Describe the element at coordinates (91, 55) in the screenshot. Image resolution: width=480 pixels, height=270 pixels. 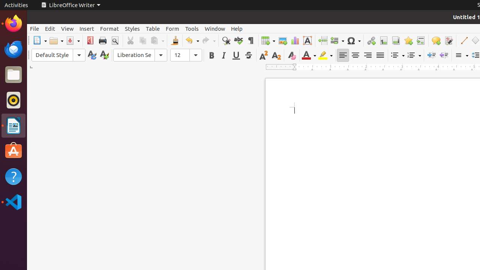
I see `Update` at that location.